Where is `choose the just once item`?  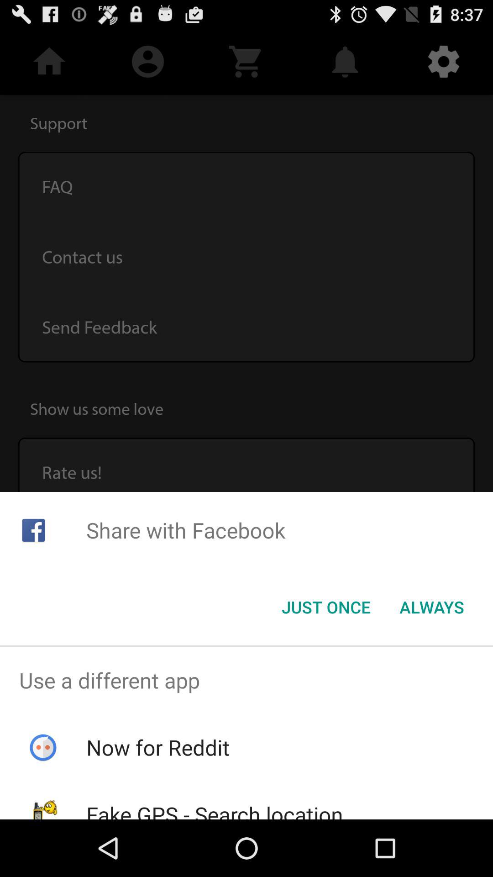 choose the just once item is located at coordinates (326, 607).